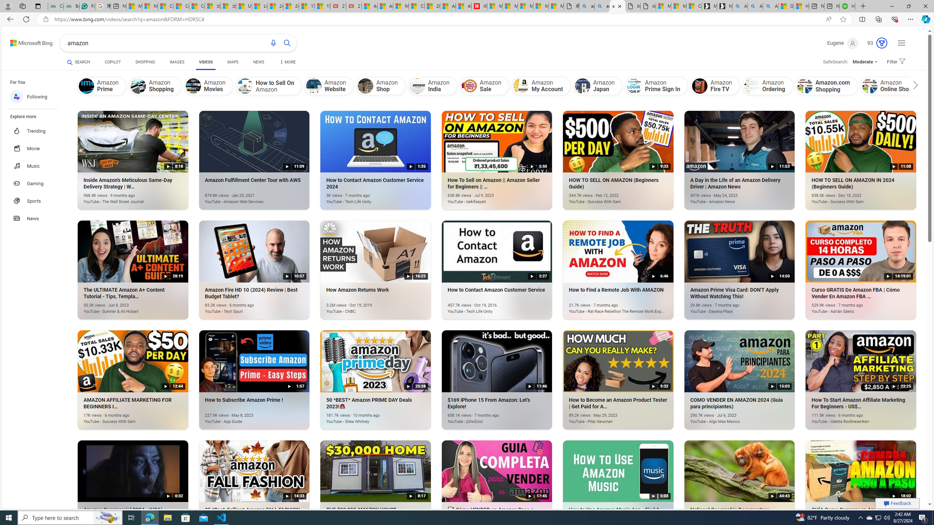 This screenshot has height=525, width=934. I want to click on Amazon Japan, so click(598, 86).